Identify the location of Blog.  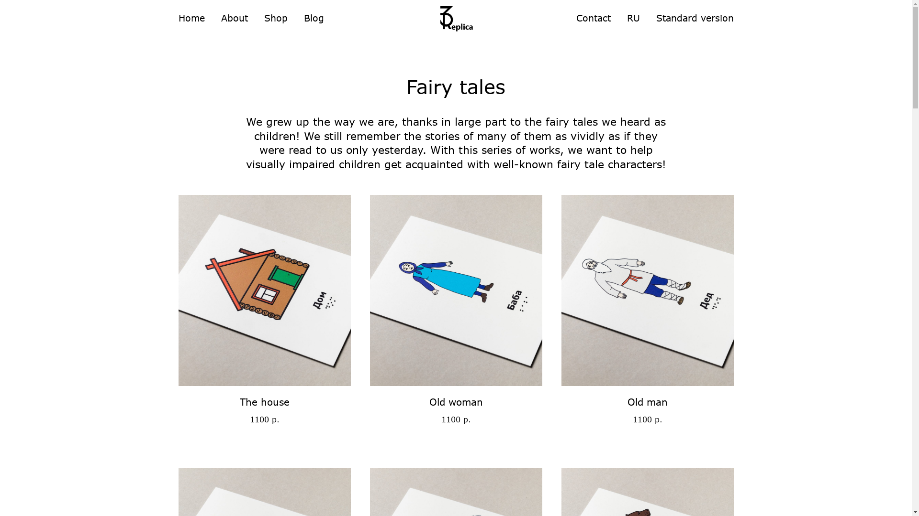
(314, 18).